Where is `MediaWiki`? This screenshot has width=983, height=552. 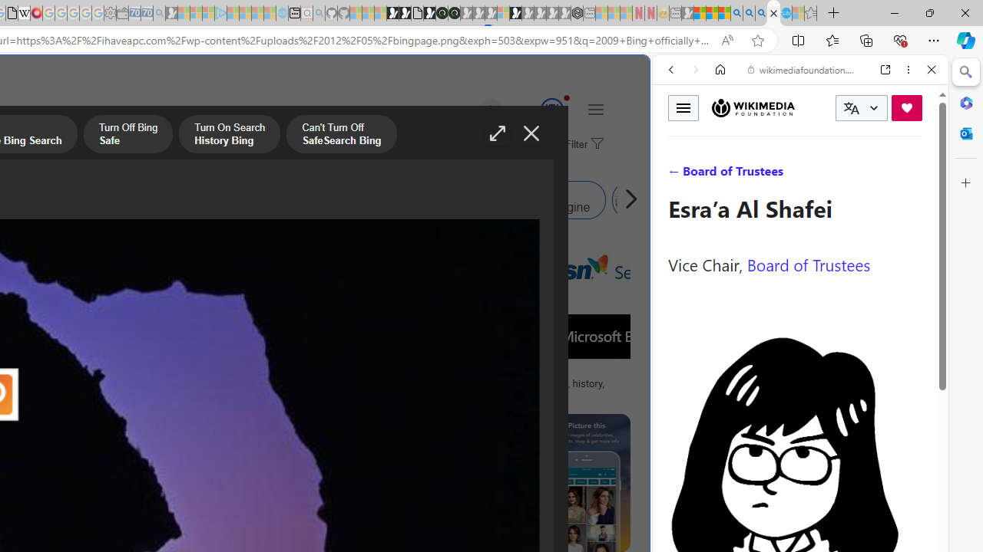 MediaWiki is located at coordinates (36, 14).